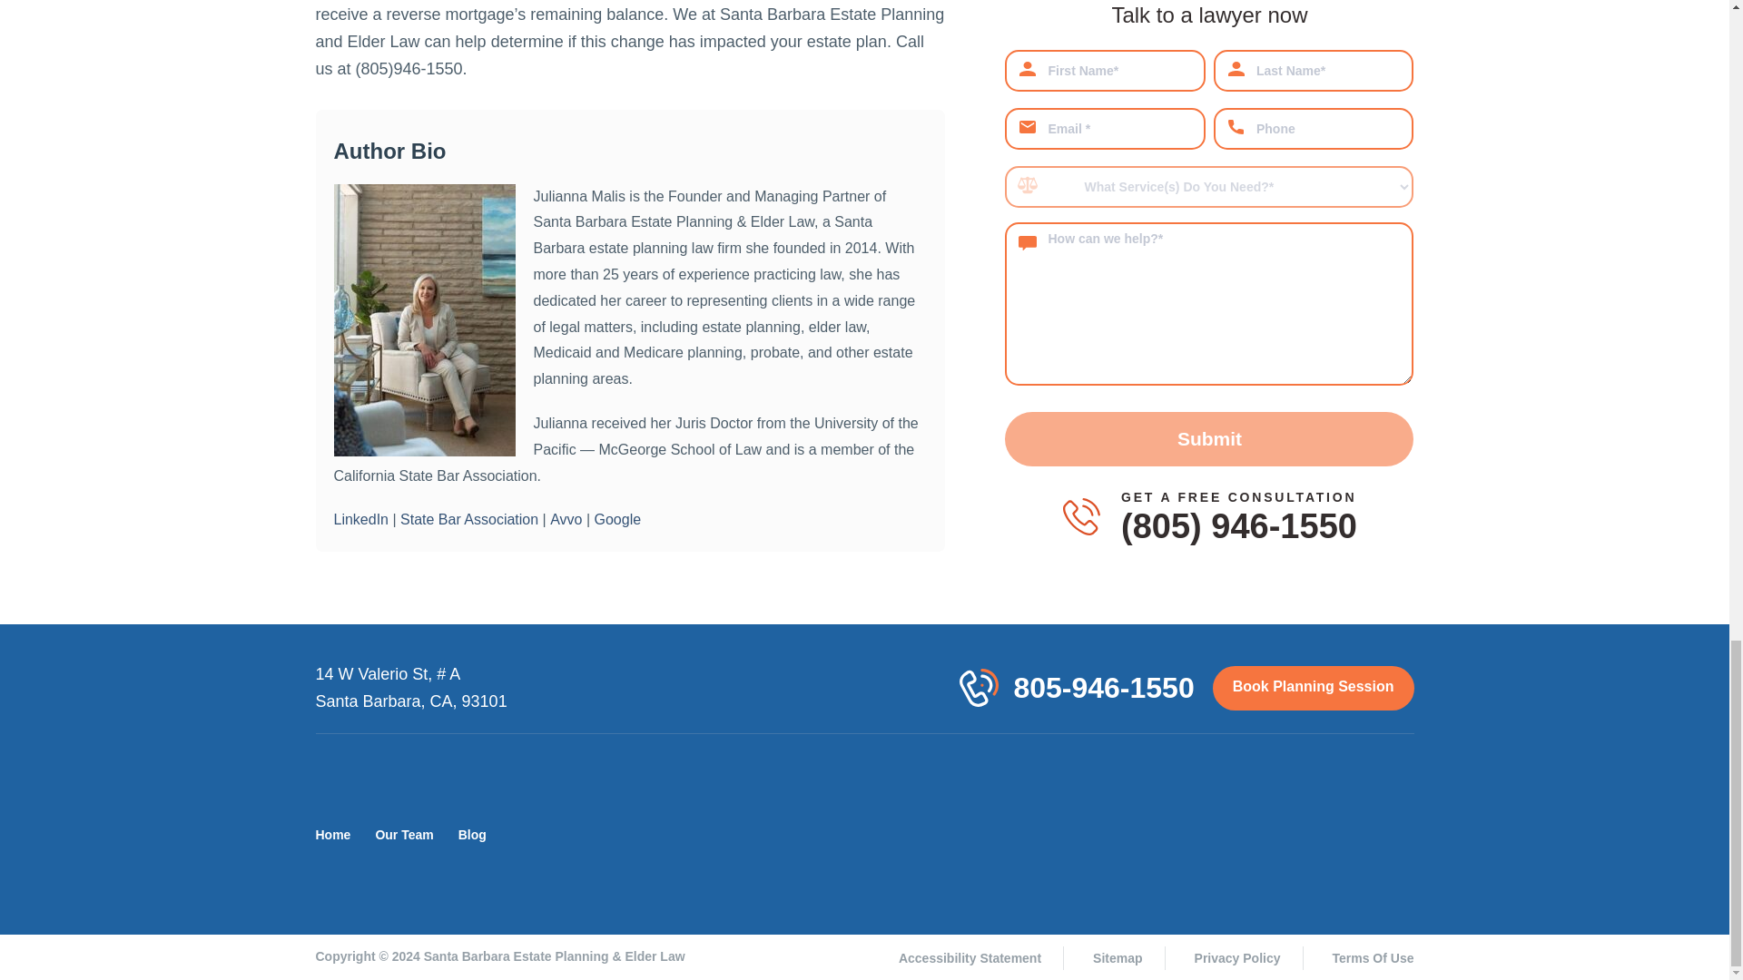 Image resolution: width=1743 pixels, height=980 pixels. What do you see at coordinates (403, 835) in the screenshot?
I see `Our Team` at bounding box center [403, 835].